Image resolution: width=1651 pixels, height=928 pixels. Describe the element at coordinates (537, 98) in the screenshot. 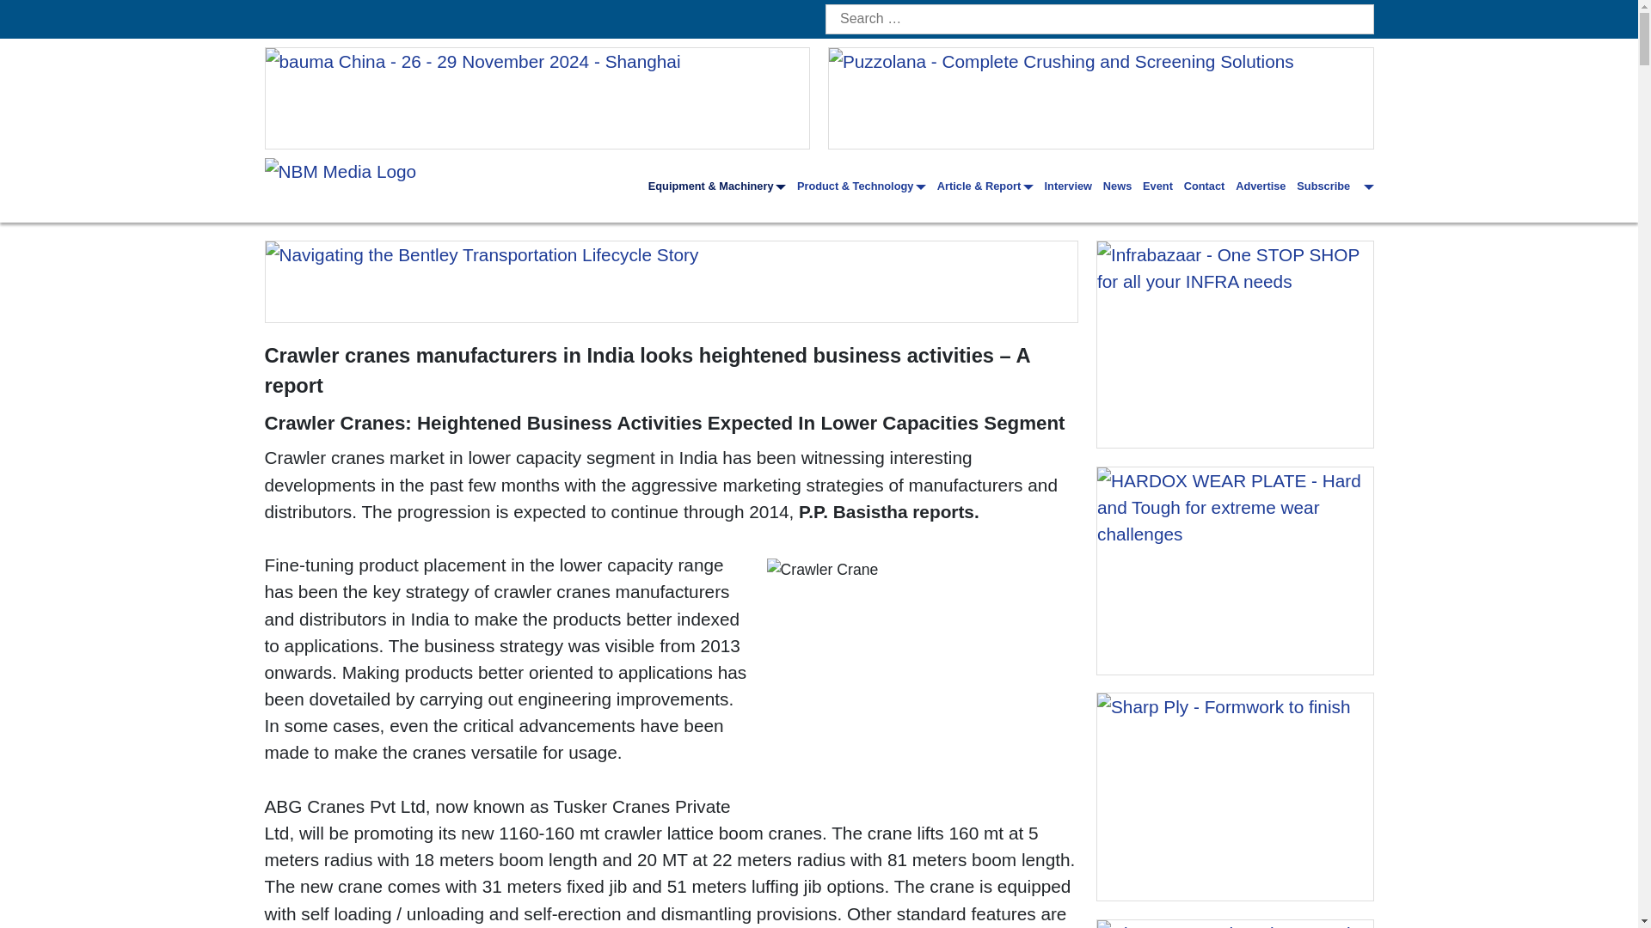

I see `bauma China - 26 - 29 November 2024 - Shanghai` at that location.